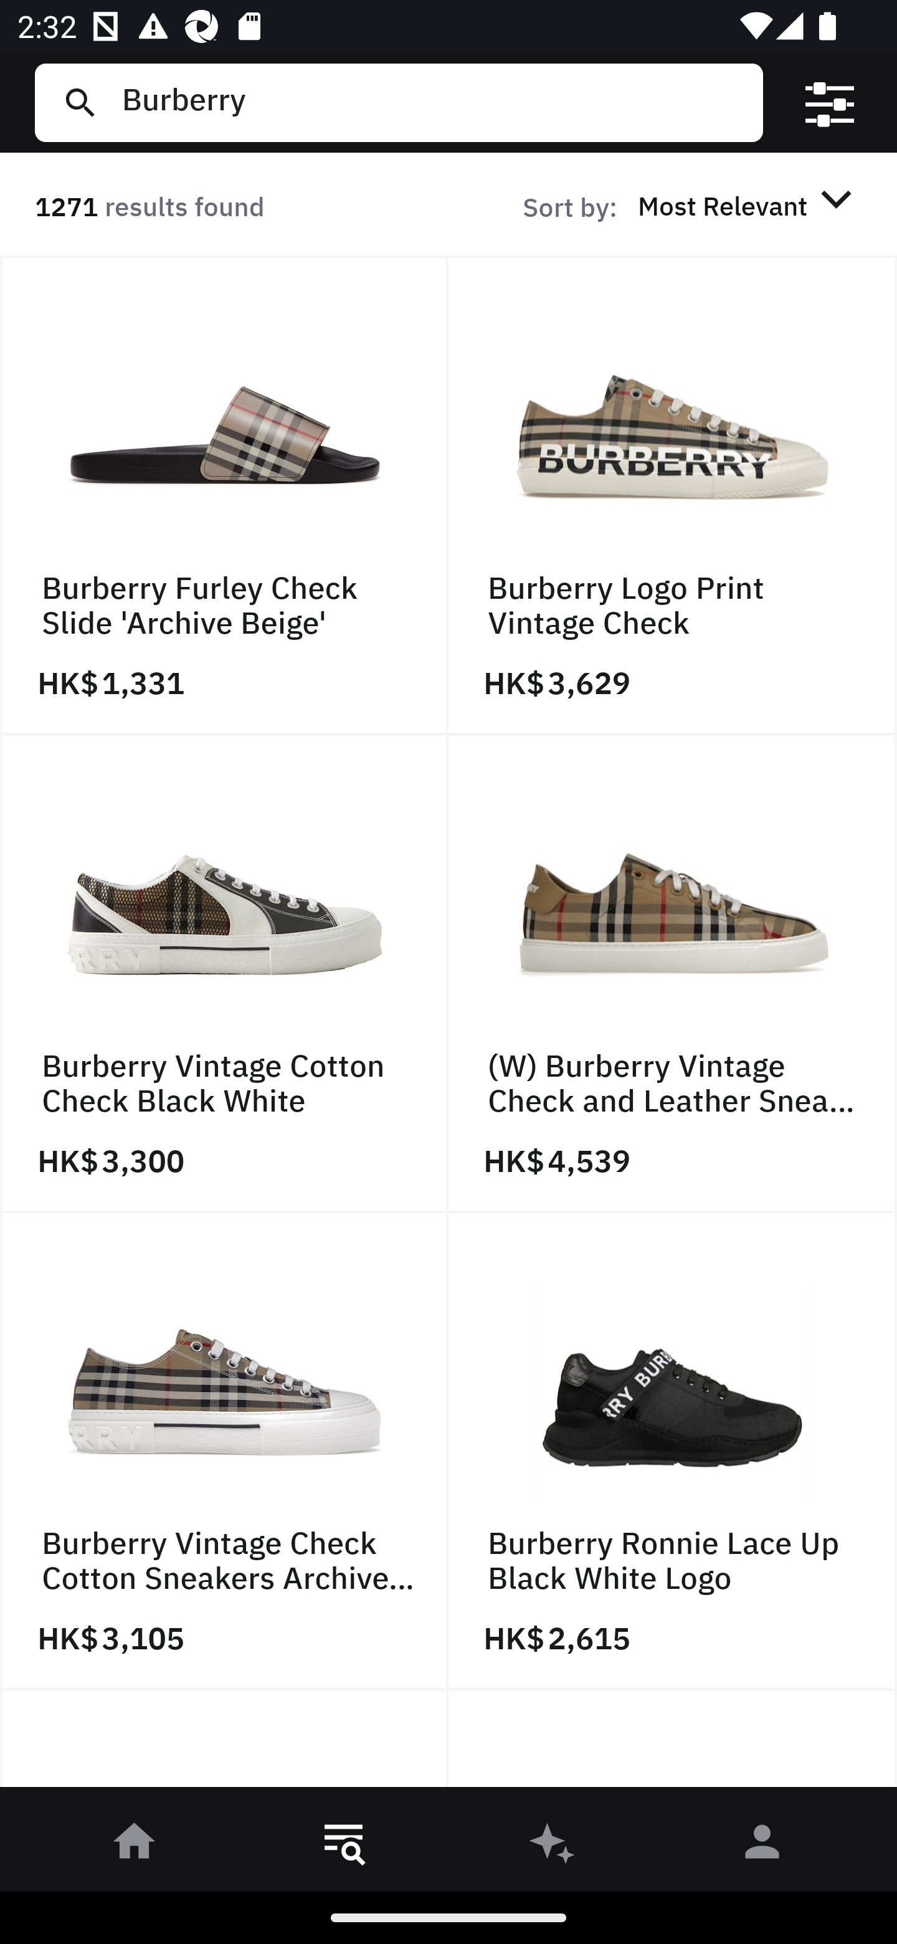 The image size is (897, 1944). What do you see at coordinates (433, 102) in the screenshot?
I see `Burberry` at bounding box center [433, 102].